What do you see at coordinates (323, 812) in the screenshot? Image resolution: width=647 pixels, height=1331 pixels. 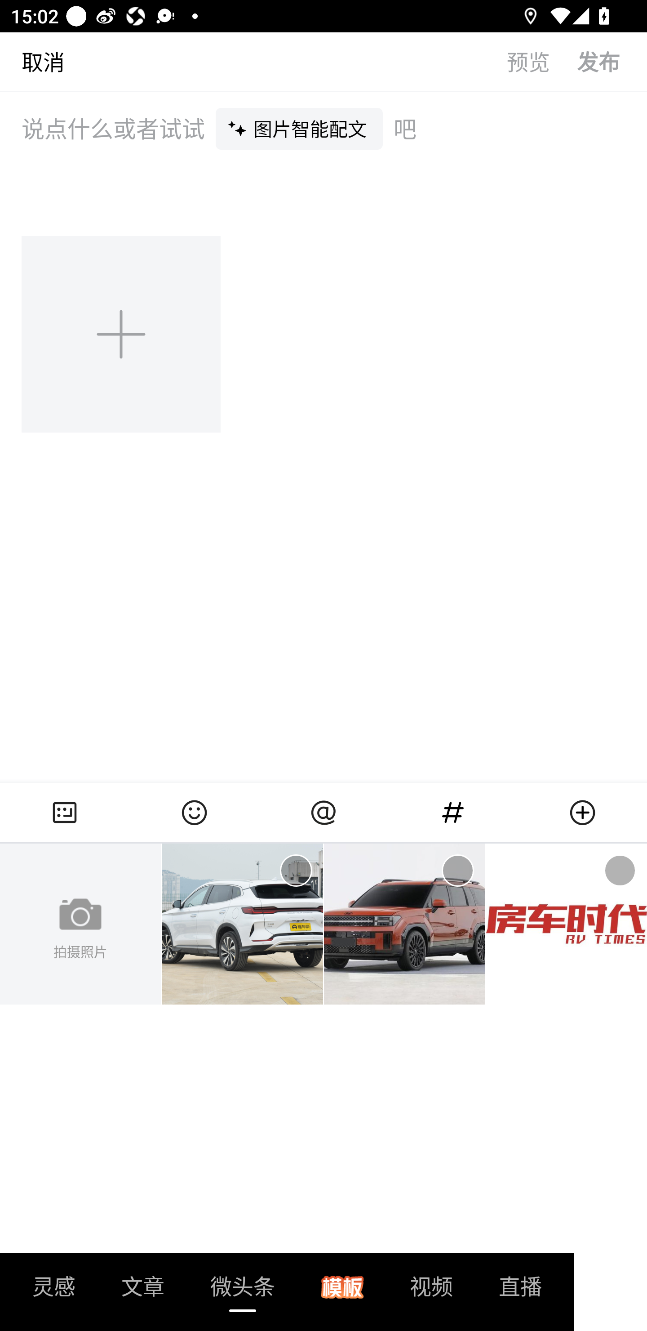 I see `at` at bounding box center [323, 812].